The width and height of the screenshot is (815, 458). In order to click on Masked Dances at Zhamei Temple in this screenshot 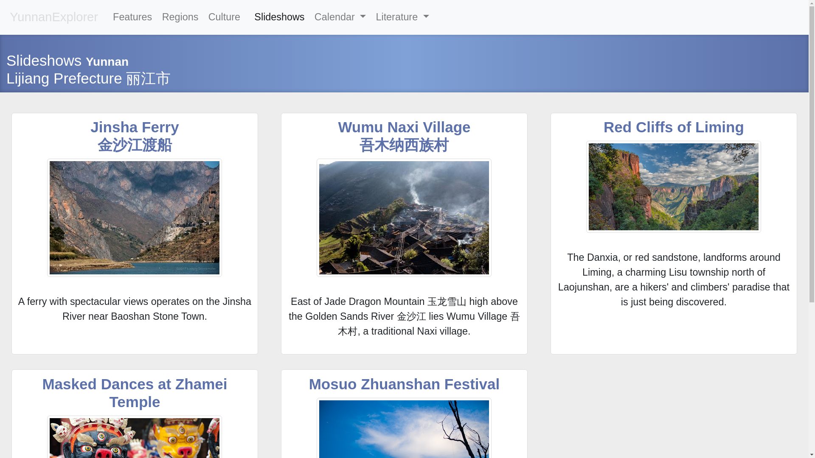, I will do `click(135, 393)`.